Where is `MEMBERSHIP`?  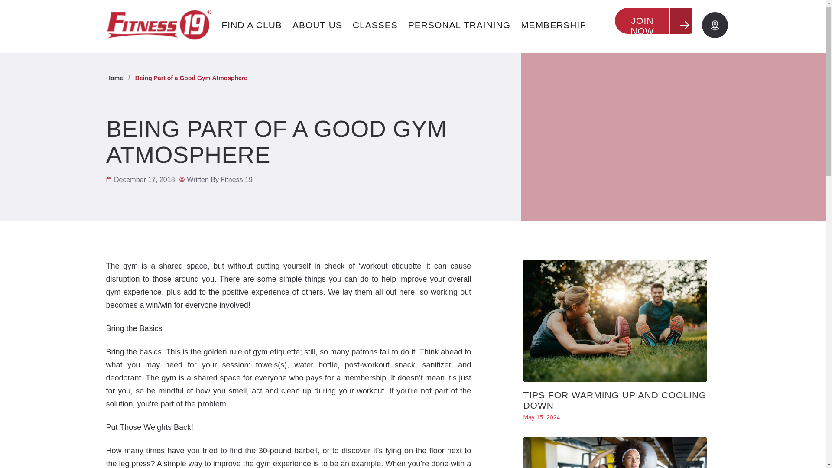
MEMBERSHIP is located at coordinates (554, 25).